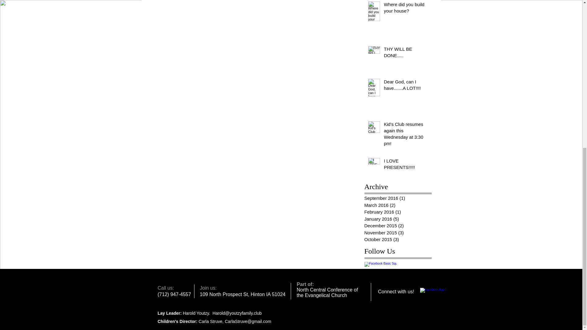  What do you see at coordinates (406, 53) in the screenshot?
I see `THY WILL BE DONE.....` at bounding box center [406, 53].